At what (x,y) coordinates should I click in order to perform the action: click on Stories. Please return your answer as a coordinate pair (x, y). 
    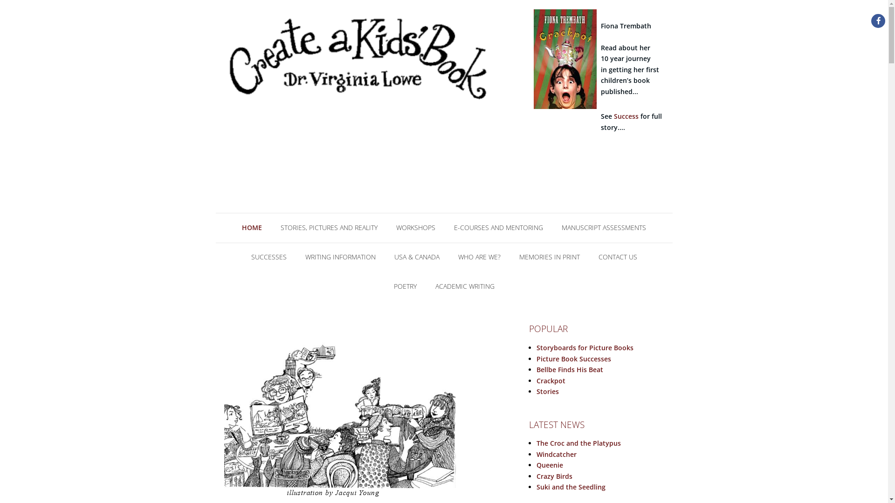
    Looking at the image, I should click on (548, 391).